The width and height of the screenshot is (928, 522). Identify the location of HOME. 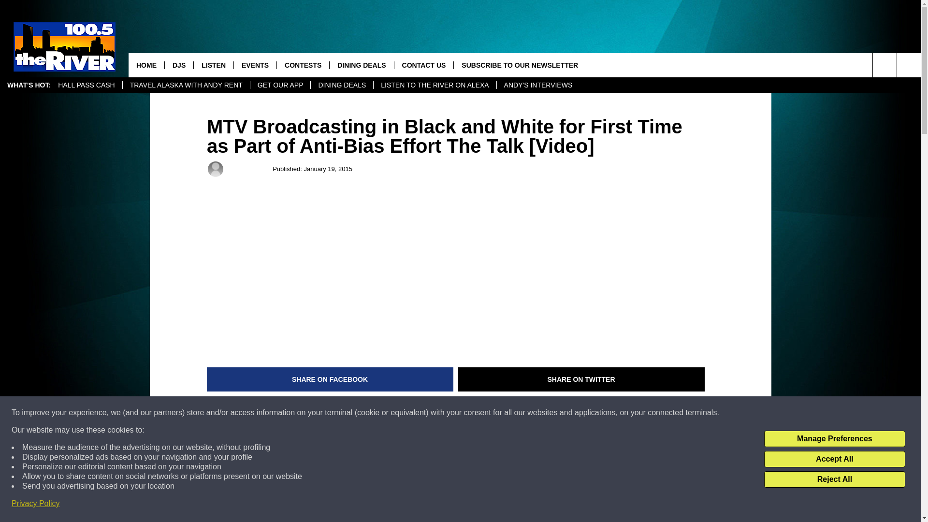
(146, 65).